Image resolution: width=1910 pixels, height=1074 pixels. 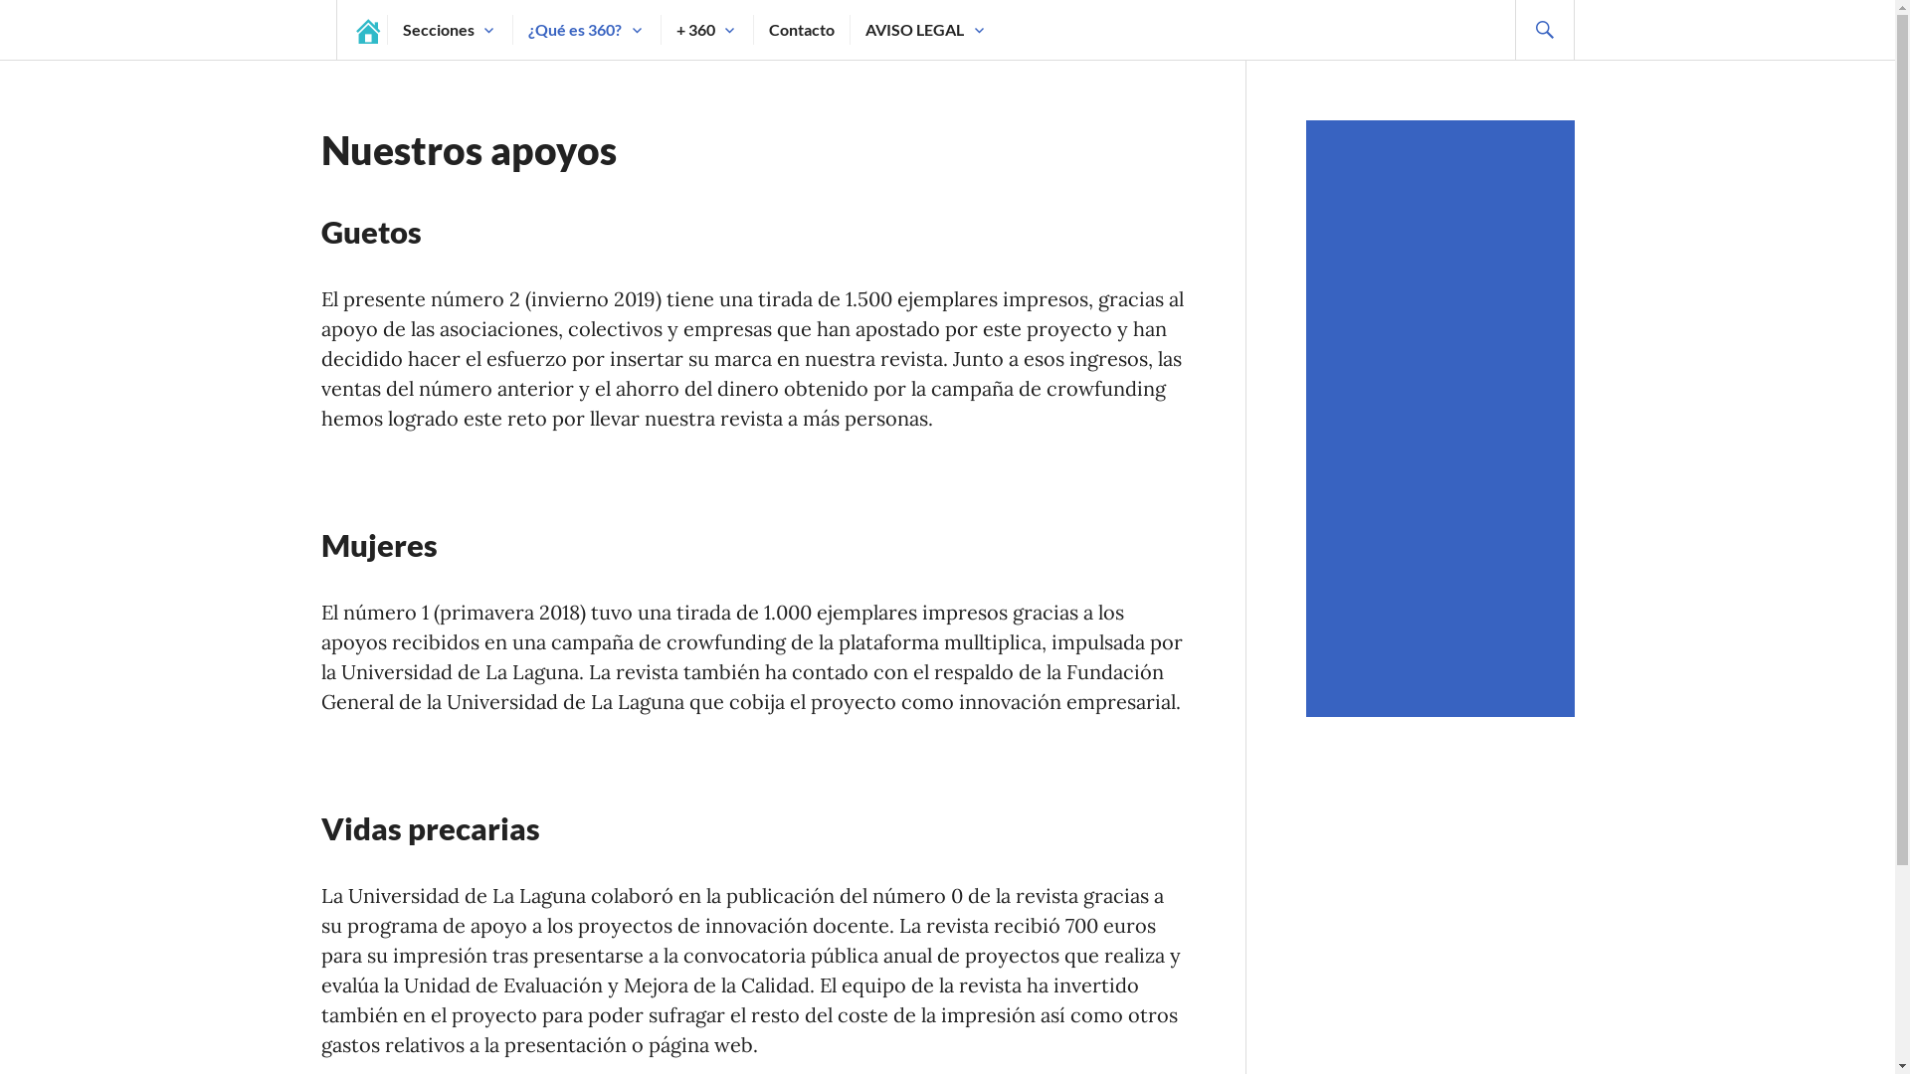 I want to click on + 360, so click(x=696, y=30).